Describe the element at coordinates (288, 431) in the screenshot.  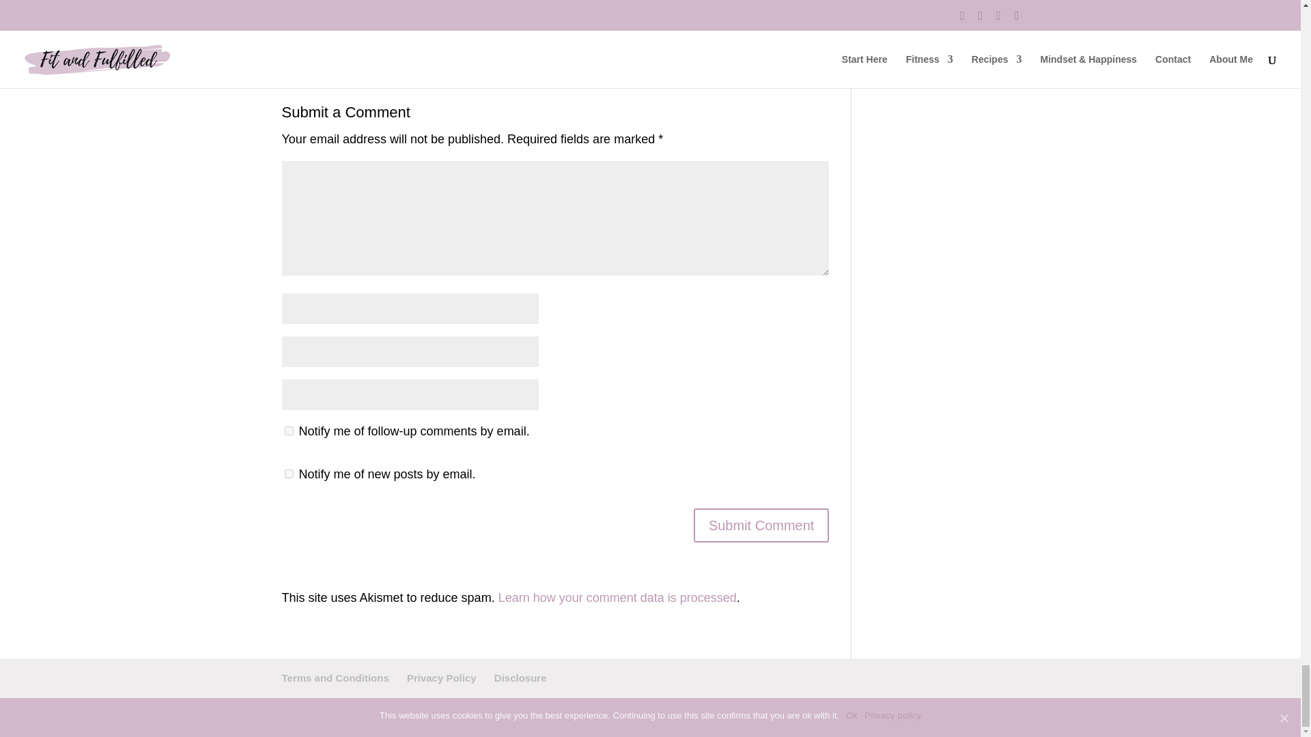
I see `subscribe` at that location.